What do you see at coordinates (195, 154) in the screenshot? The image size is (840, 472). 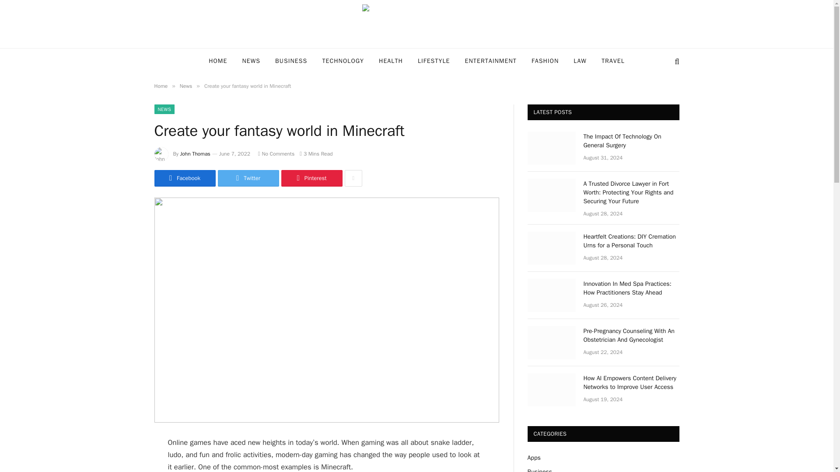 I see `Posts by John Thomas` at bounding box center [195, 154].